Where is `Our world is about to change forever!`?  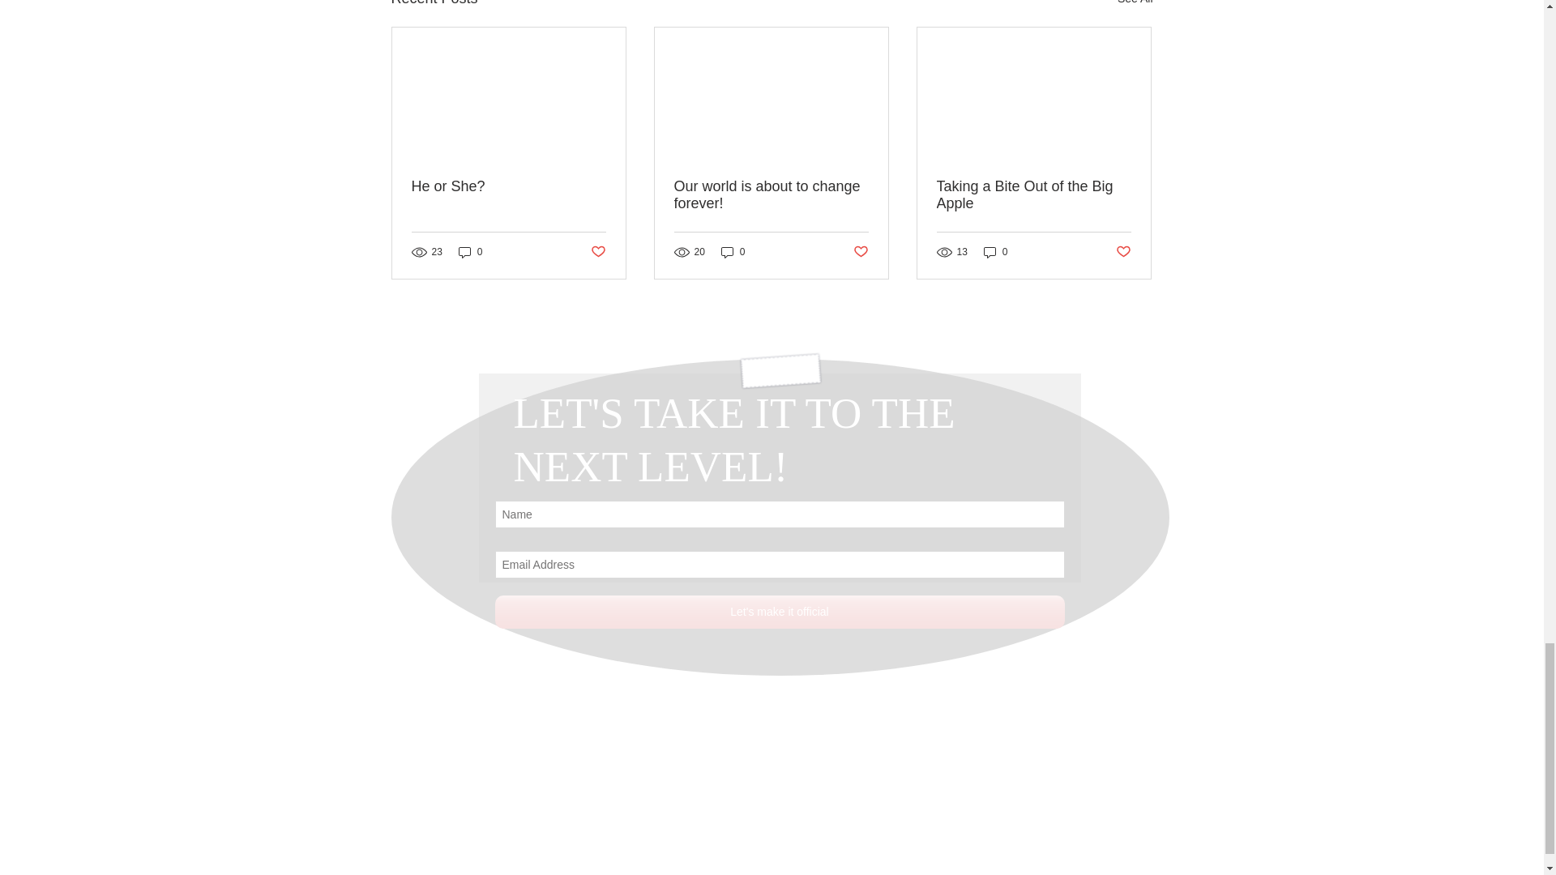 Our world is about to change forever! is located at coordinates (771, 195).